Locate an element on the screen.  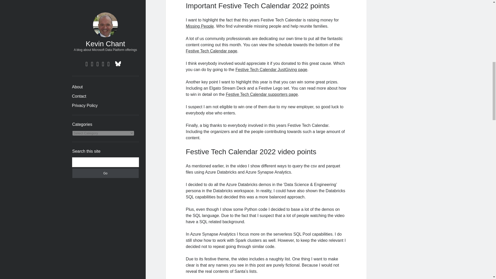
Festive Tech Calendar page is located at coordinates (211, 51).